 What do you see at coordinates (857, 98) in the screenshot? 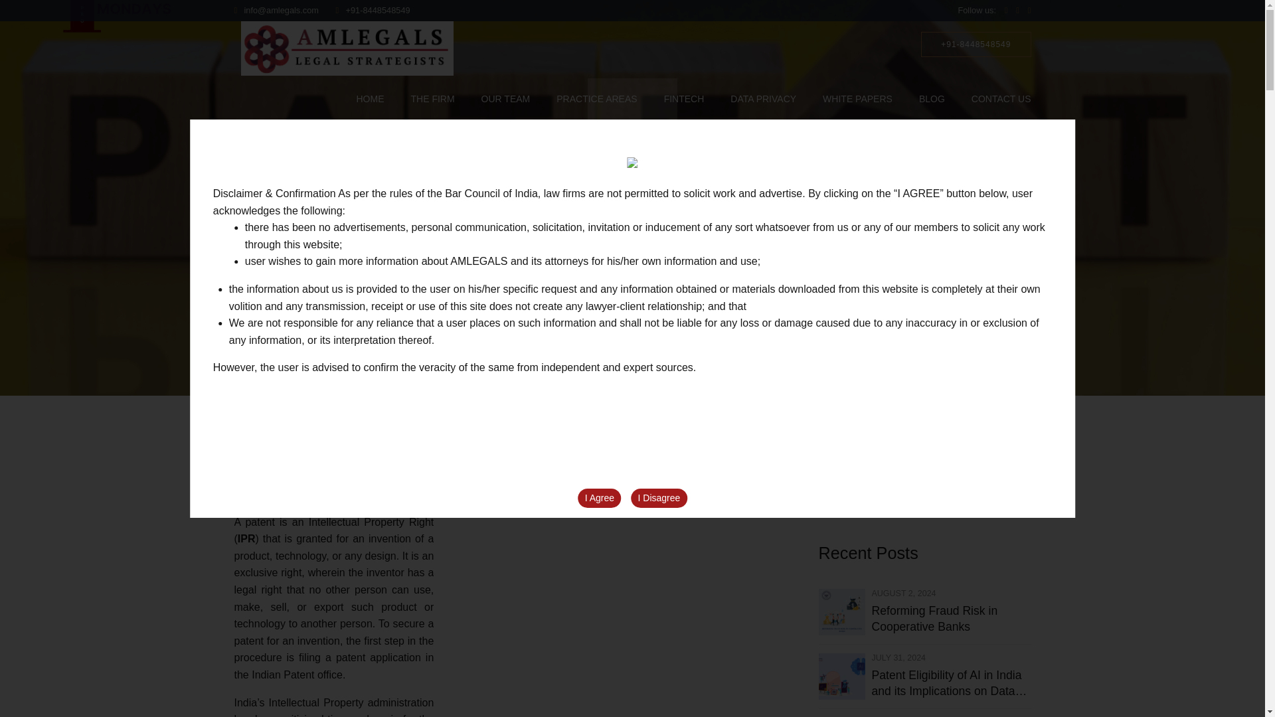
I see `WHITE PAPERS` at bounding box center [857, 98].